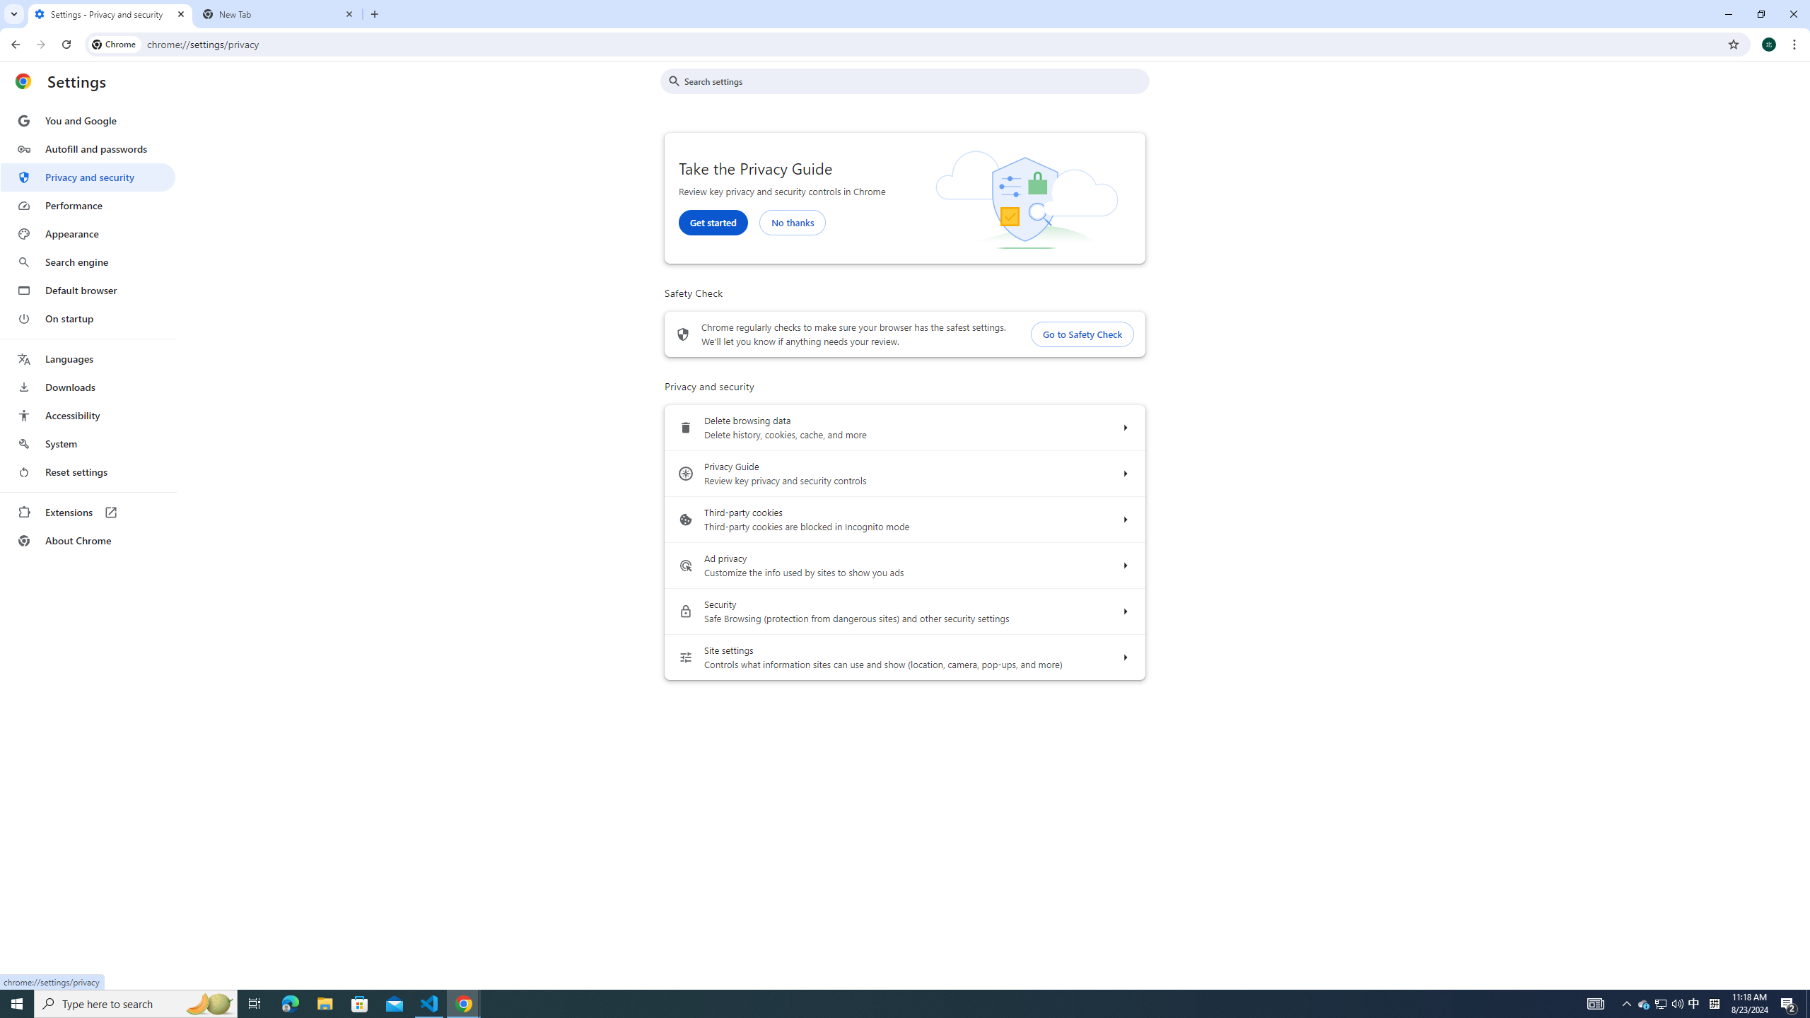  Describe the element at coordinates (88, 205) in the screenshot. I see `Performance` at that location.